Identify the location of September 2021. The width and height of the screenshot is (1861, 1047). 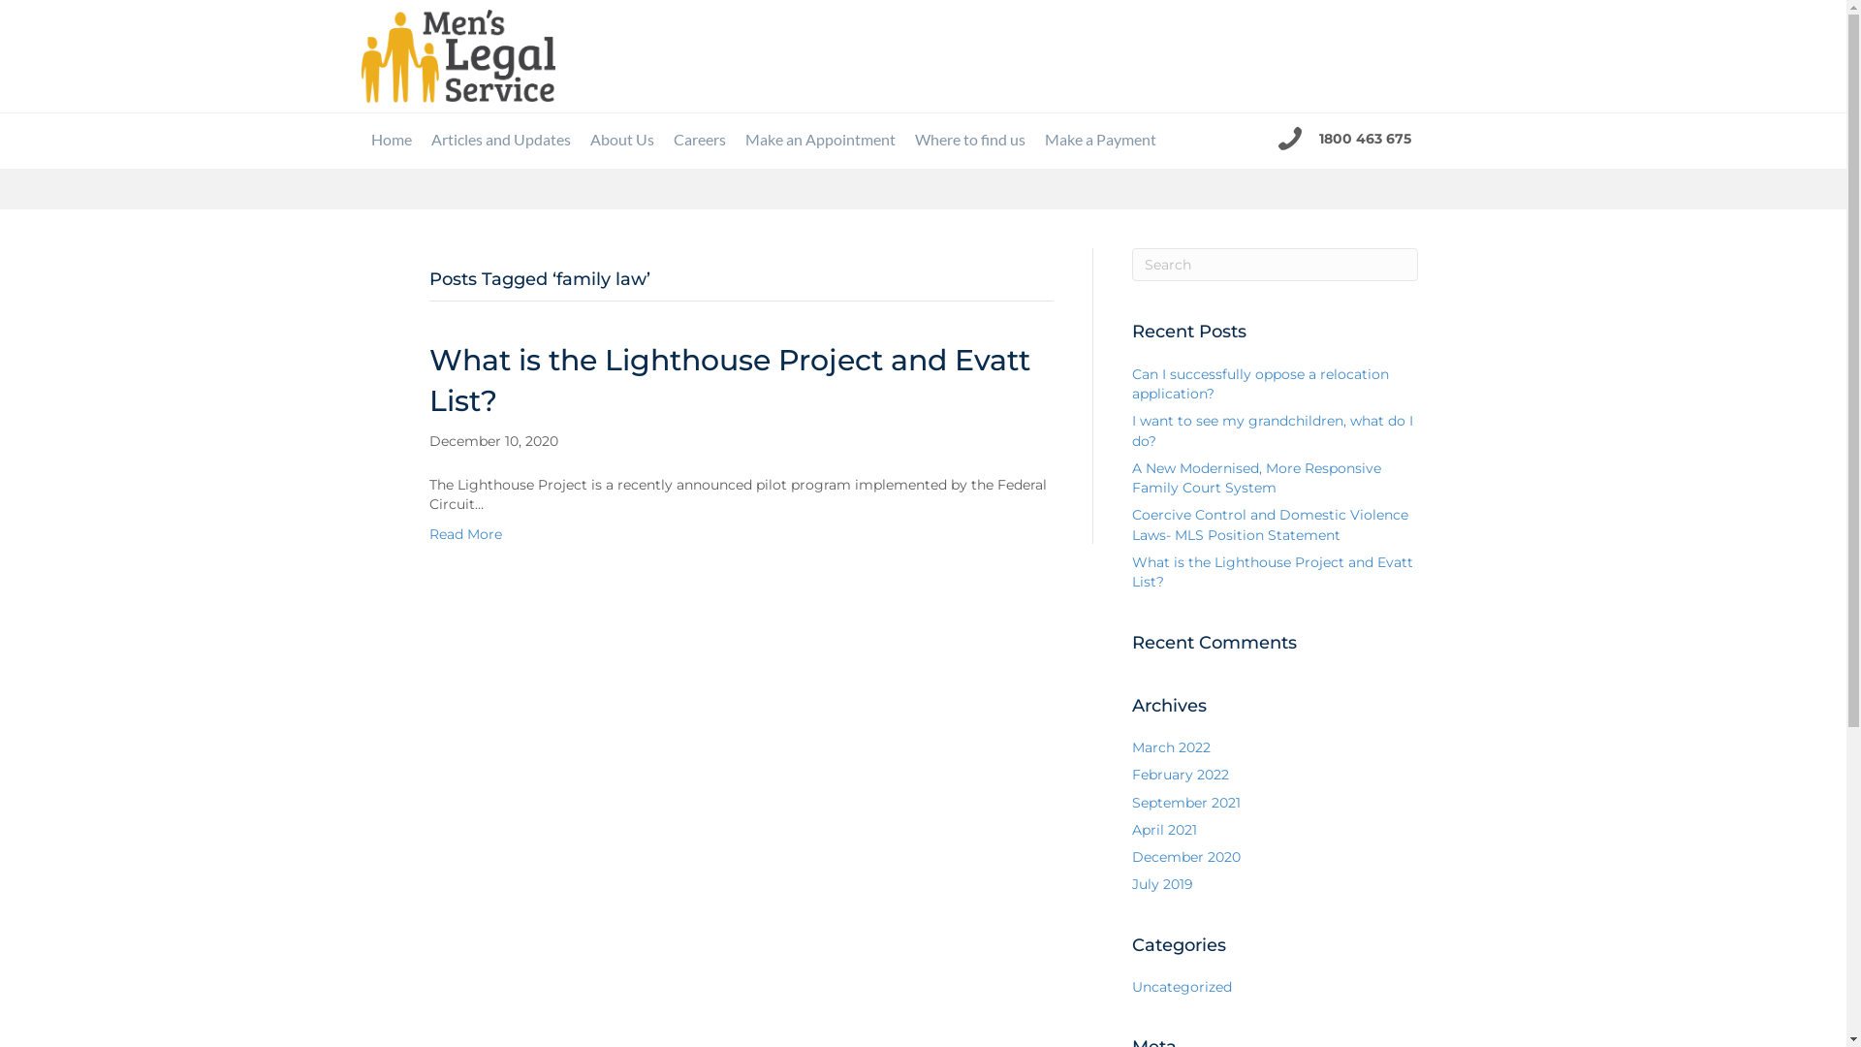
(1186, 803).